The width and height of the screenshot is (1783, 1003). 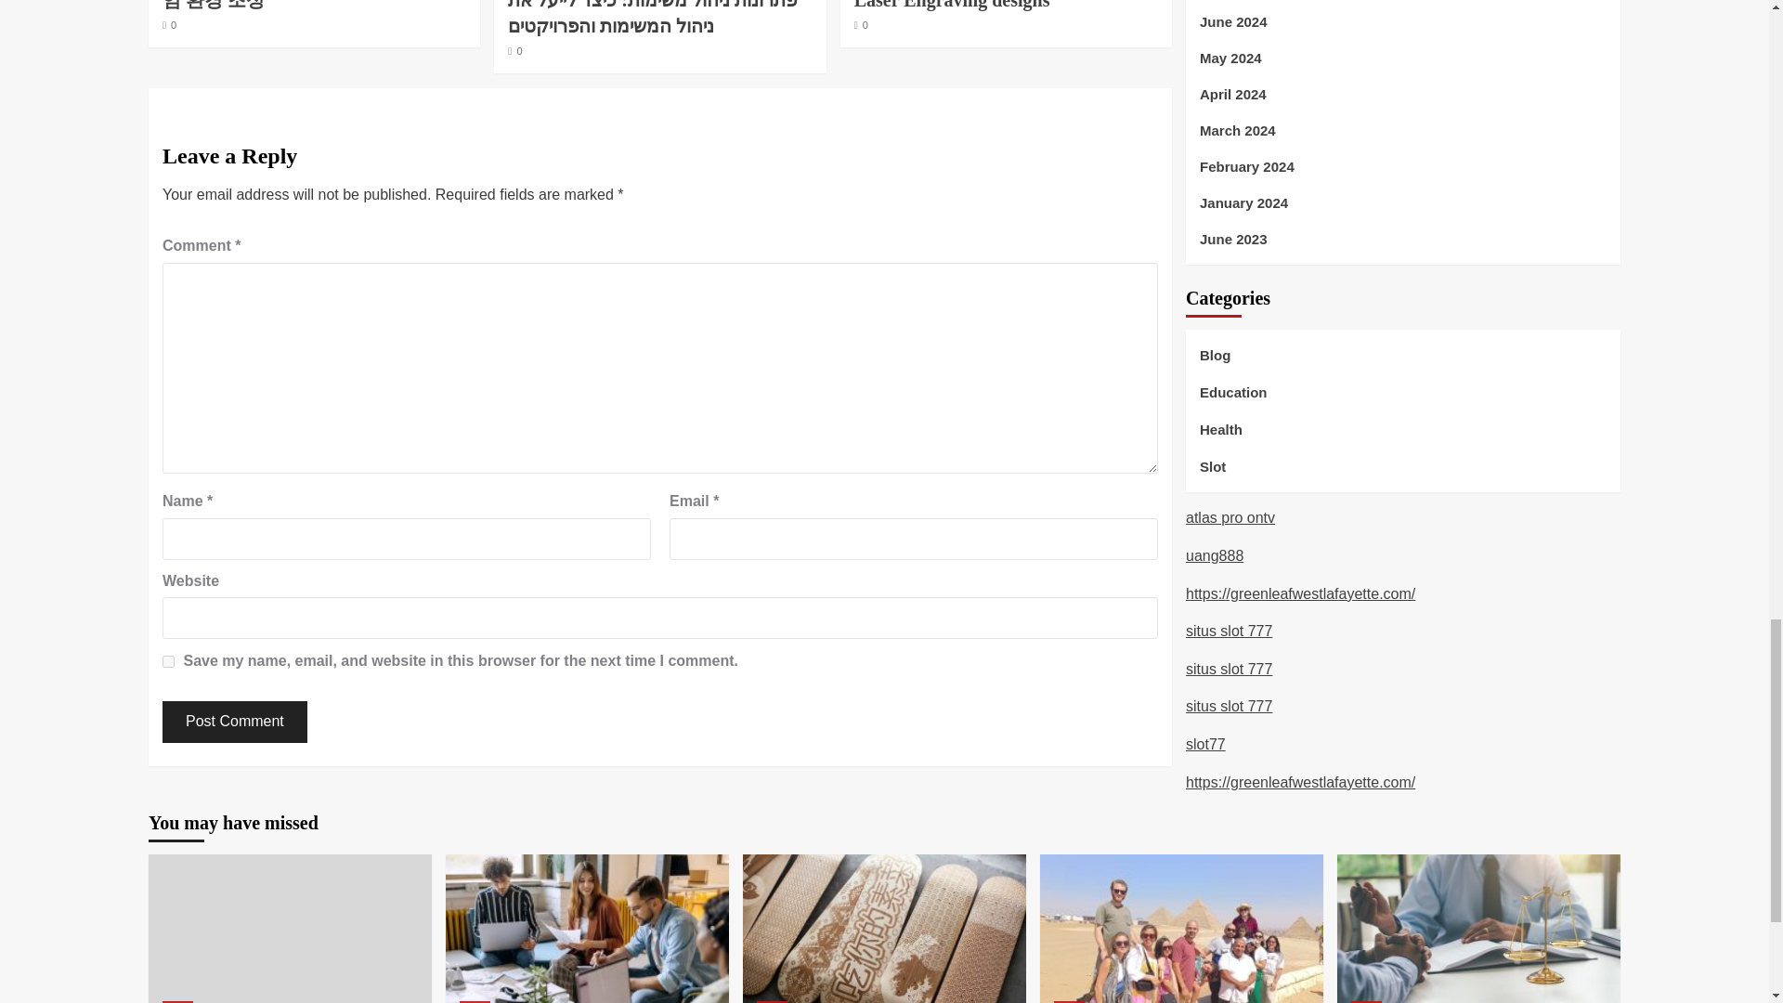 I want to click on 0, so click(x=514, y=50).